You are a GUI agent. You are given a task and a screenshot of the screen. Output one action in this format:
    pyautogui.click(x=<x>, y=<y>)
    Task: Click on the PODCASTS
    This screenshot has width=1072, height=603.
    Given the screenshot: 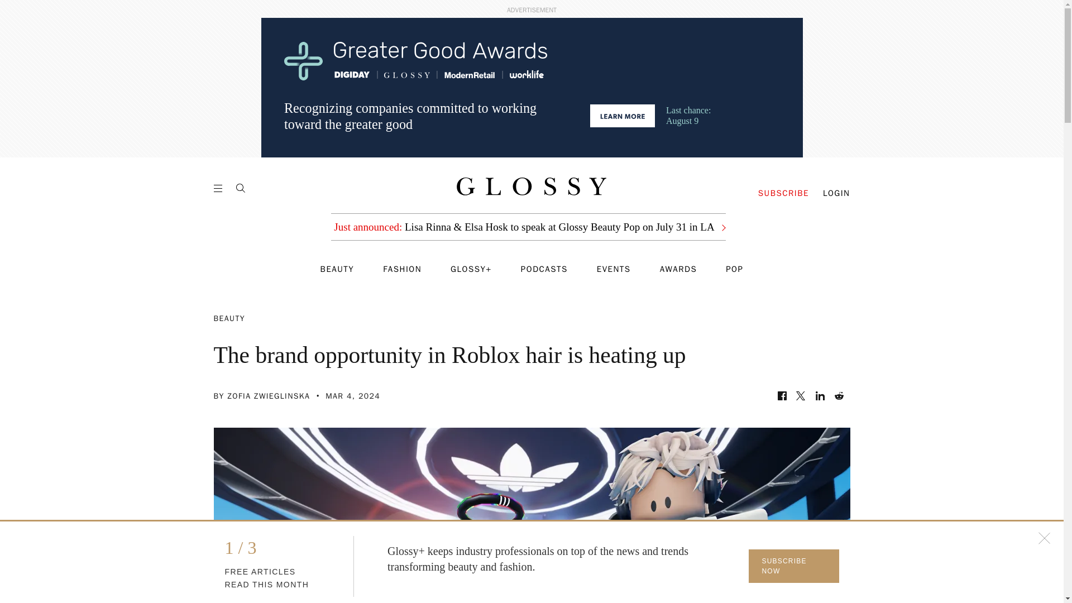 What is the action you would take?
    pyautogui.click(x=544, y=269)
    